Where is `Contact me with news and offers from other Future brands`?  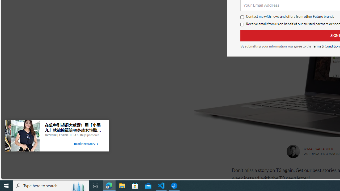
Contact me with news and offers from other Future brands is located at coordinates (242, 17).